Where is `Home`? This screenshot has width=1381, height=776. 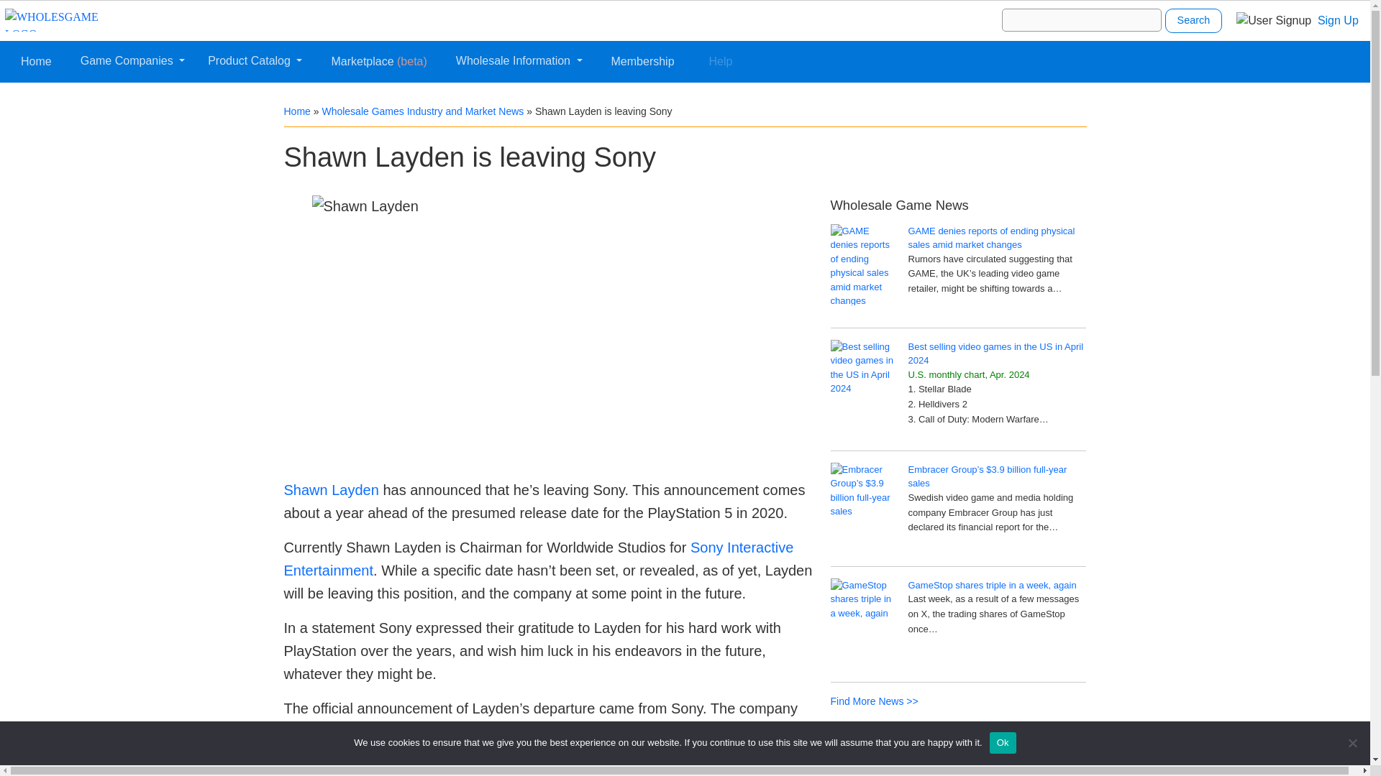
Home is located at coordinates (296, 111).